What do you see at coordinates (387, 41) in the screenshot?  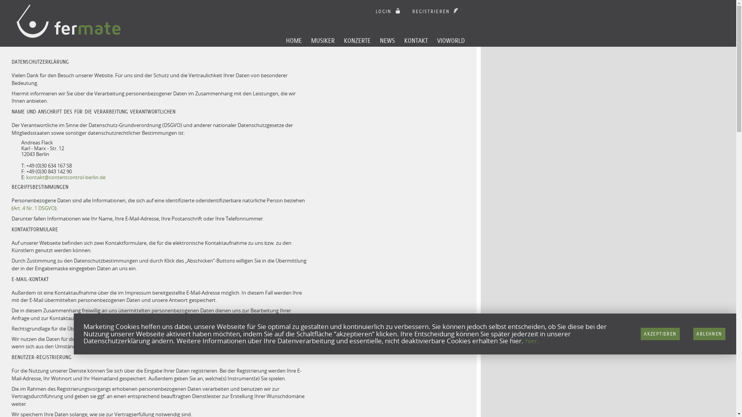 I see `NEWS` at bounding box center [387, 41].